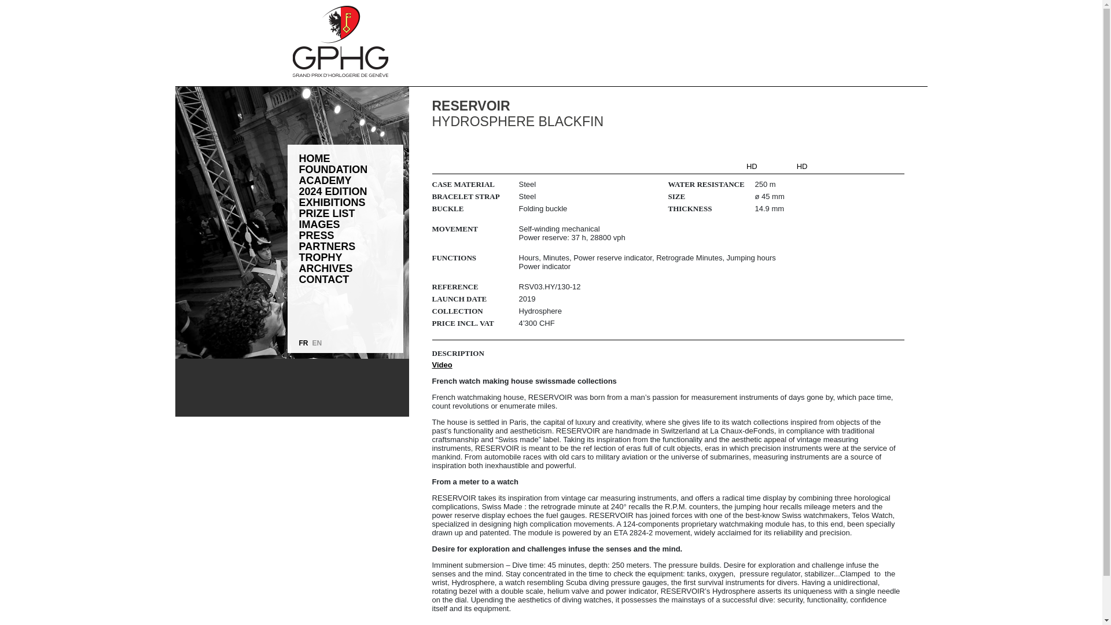 The image size is (1111, 625). I want to click on HD, so click(802, 166).